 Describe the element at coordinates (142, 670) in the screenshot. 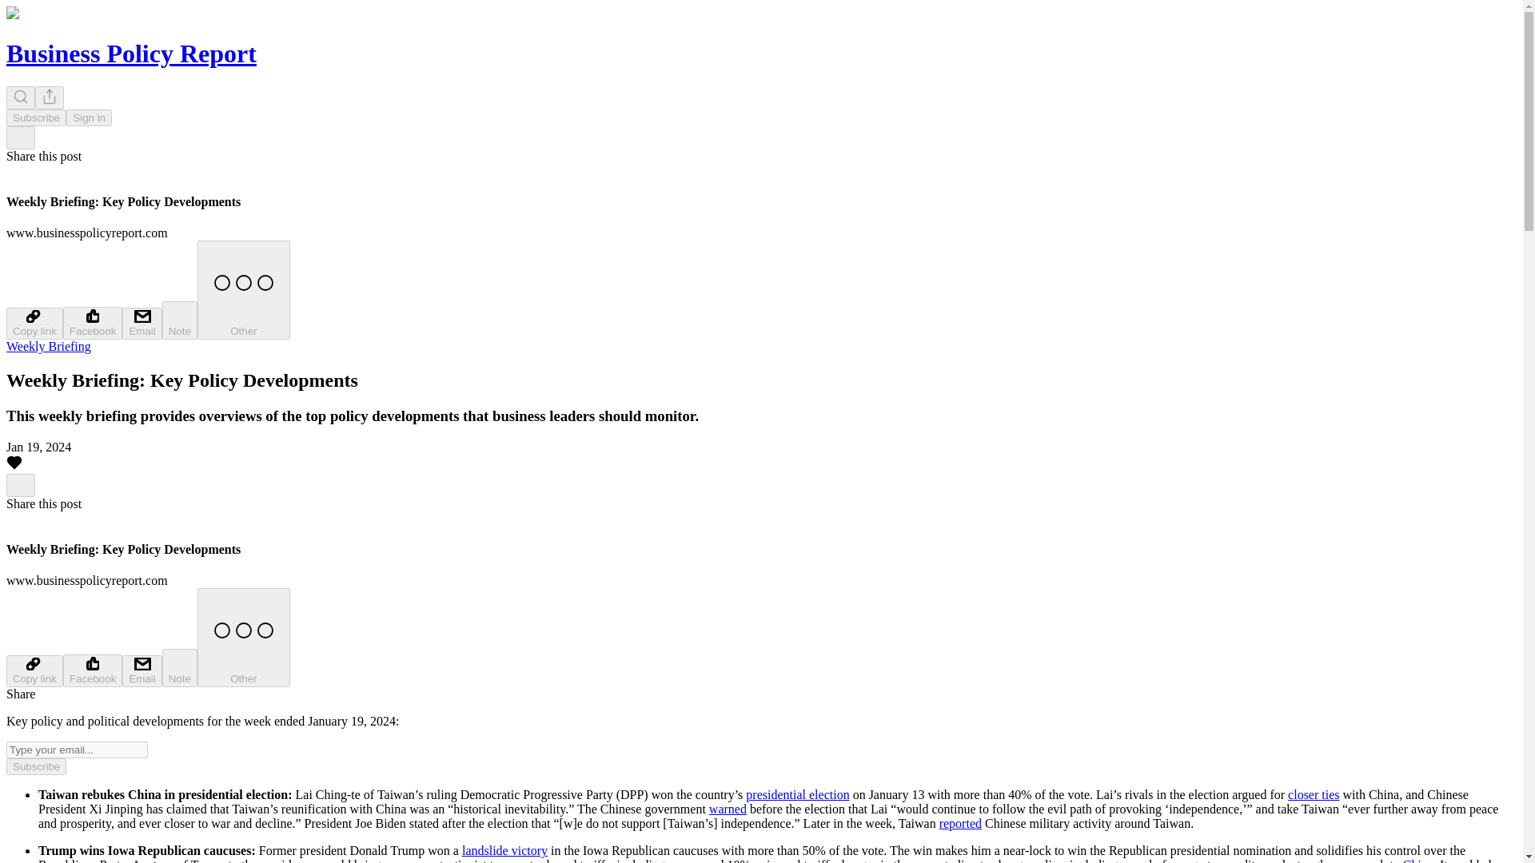

I see `Email` at that location.